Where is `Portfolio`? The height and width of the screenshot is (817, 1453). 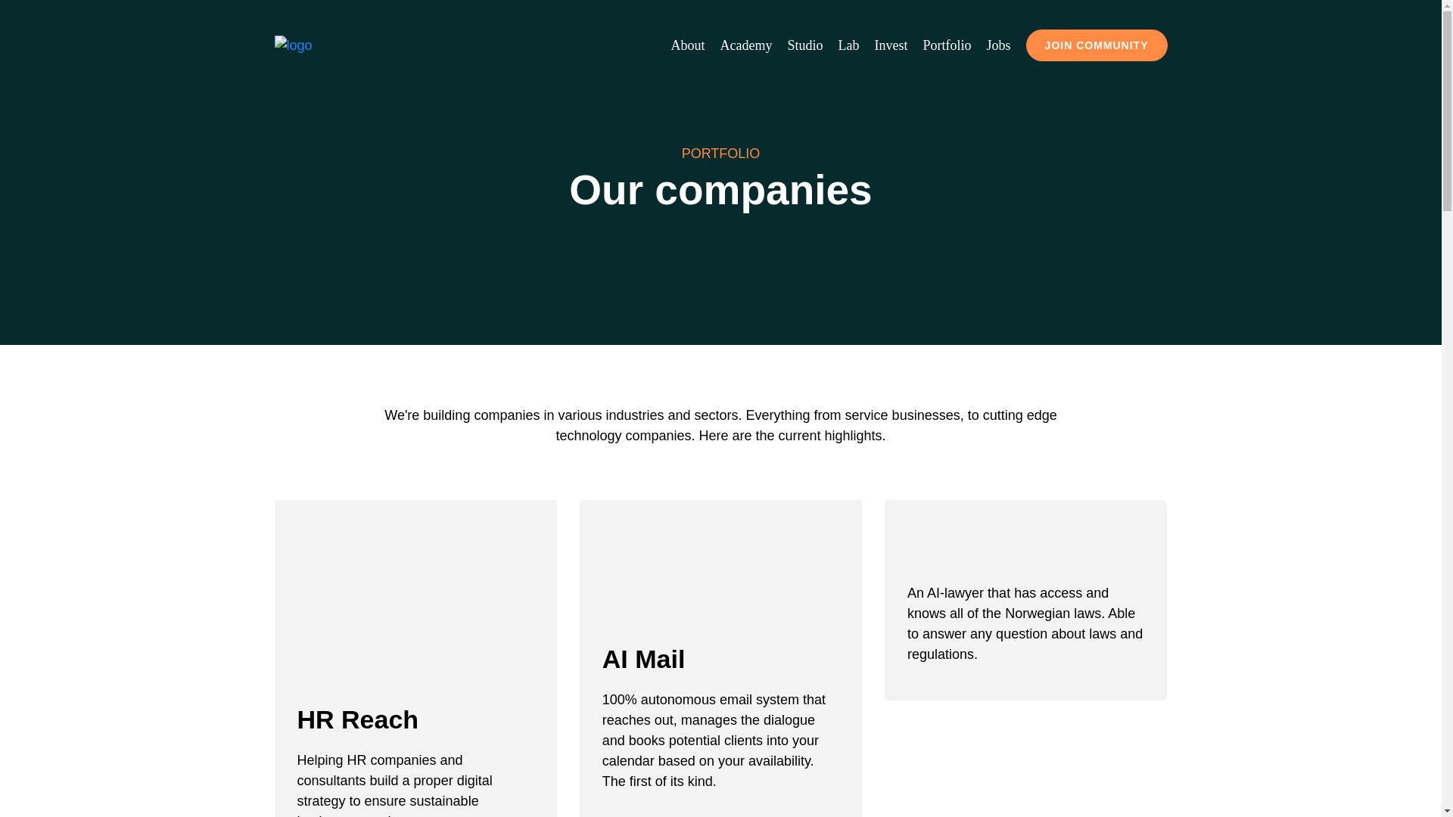 Portfolio is located at coordinates (947, 45).